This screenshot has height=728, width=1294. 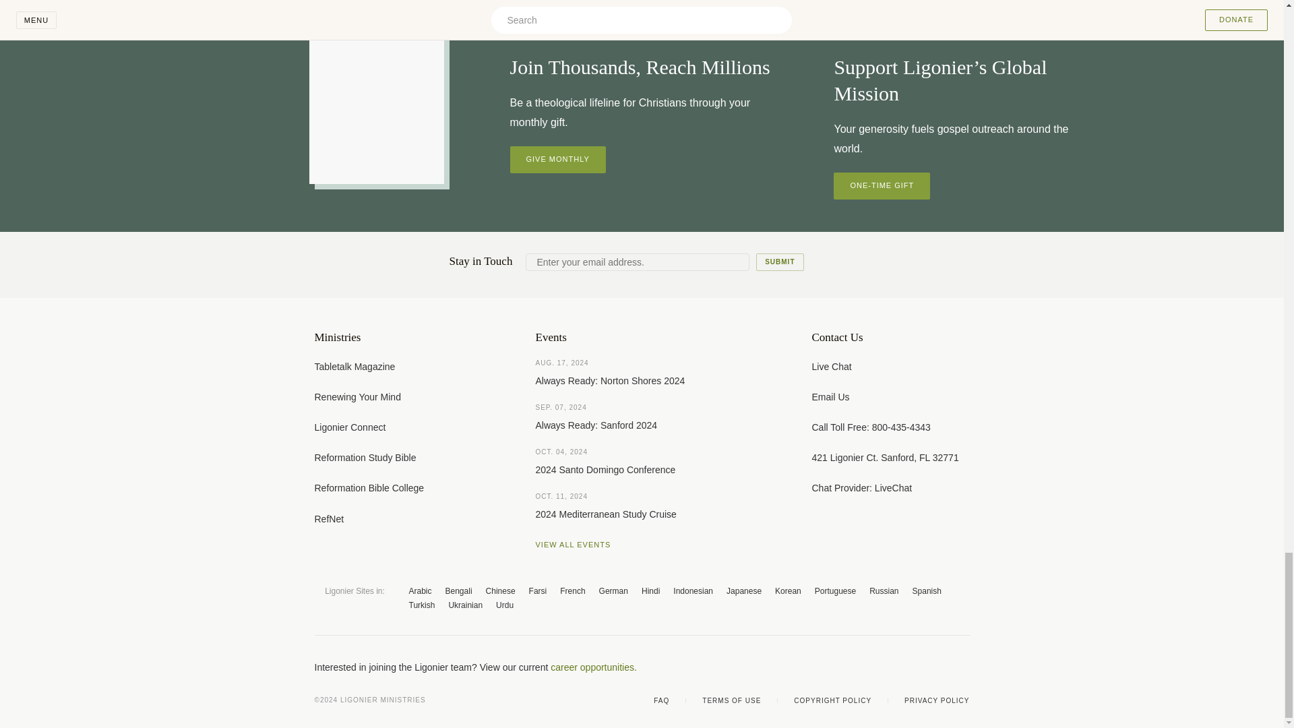 What do you see at coordinates (937, 667) in the screenshot?
I see `Instagram` at bounding box center [937, 667].